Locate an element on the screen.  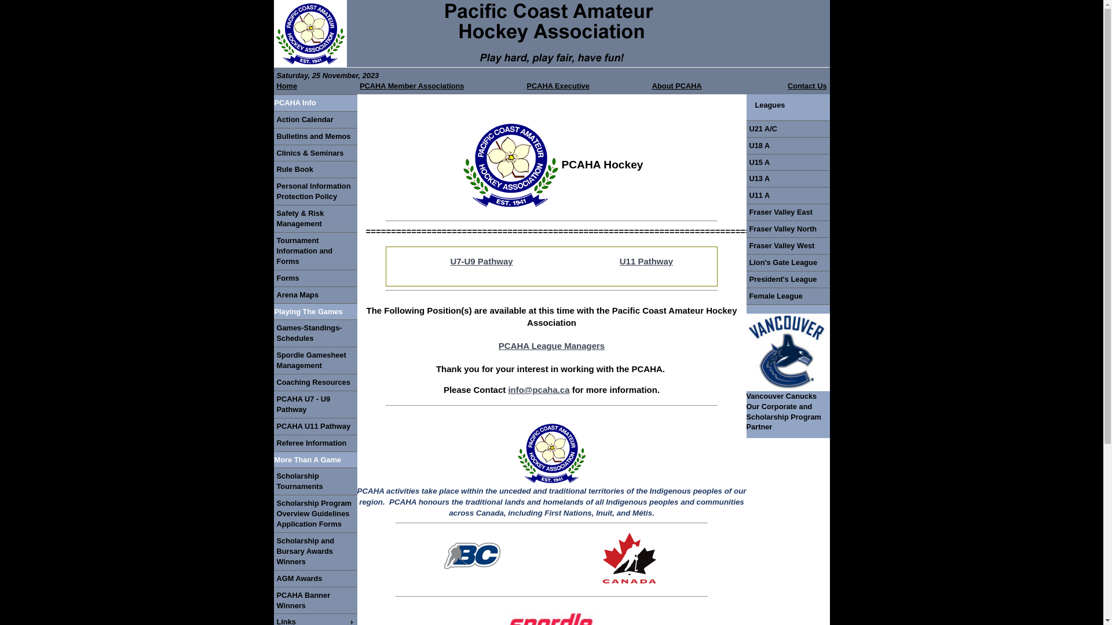
PCAHA League Managers is located at coordinates (551, 346).